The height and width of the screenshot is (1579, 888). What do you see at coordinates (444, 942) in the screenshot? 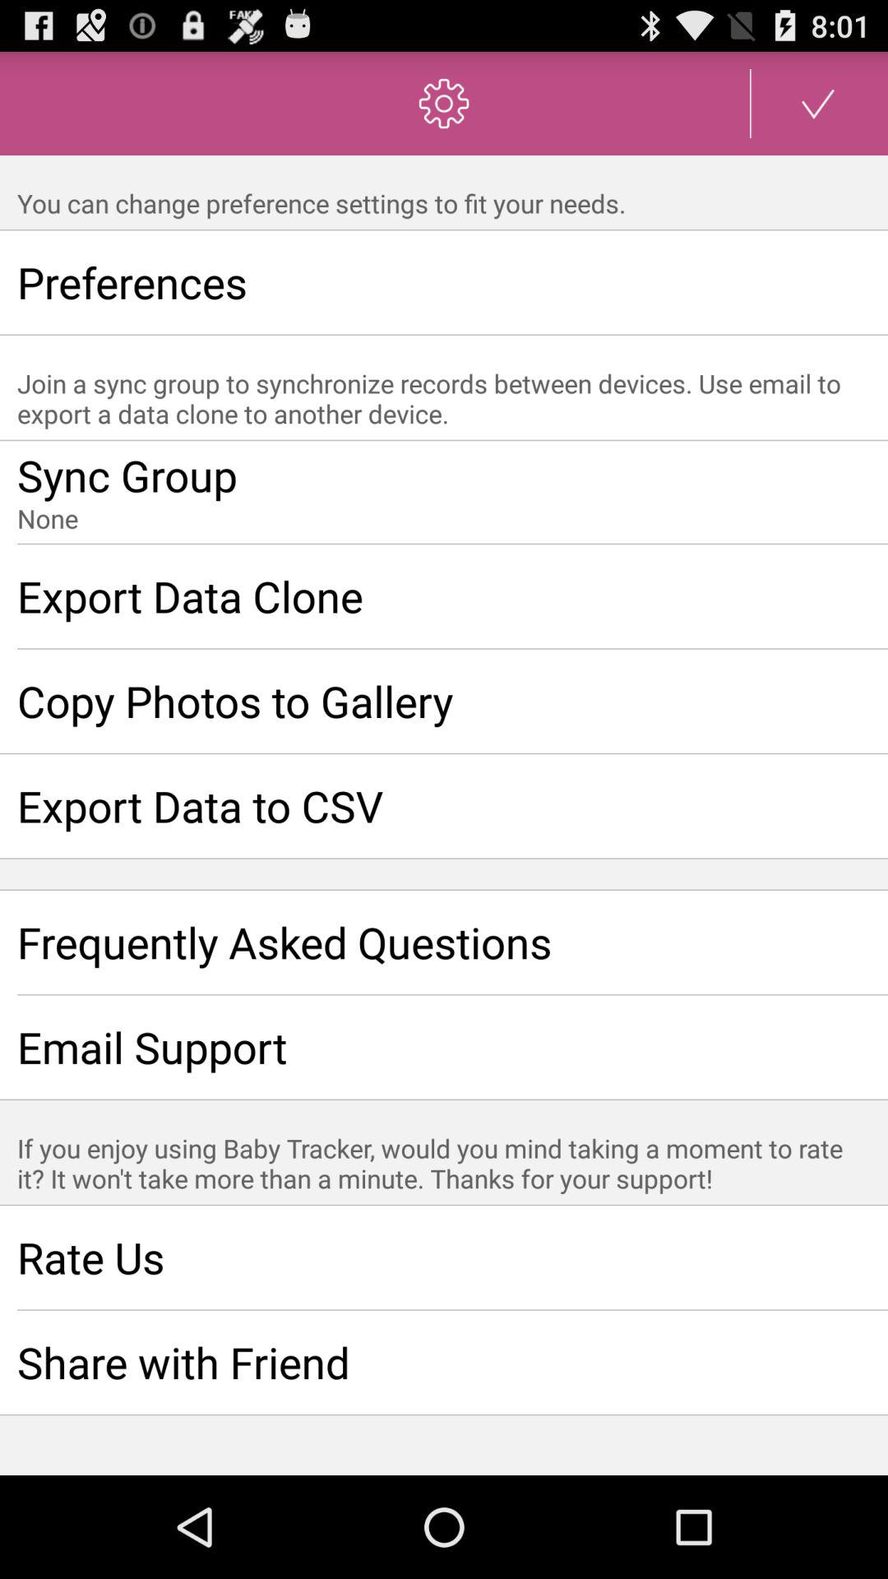
I see `press frequently asked questions icon` at bounding box center [444, 942].